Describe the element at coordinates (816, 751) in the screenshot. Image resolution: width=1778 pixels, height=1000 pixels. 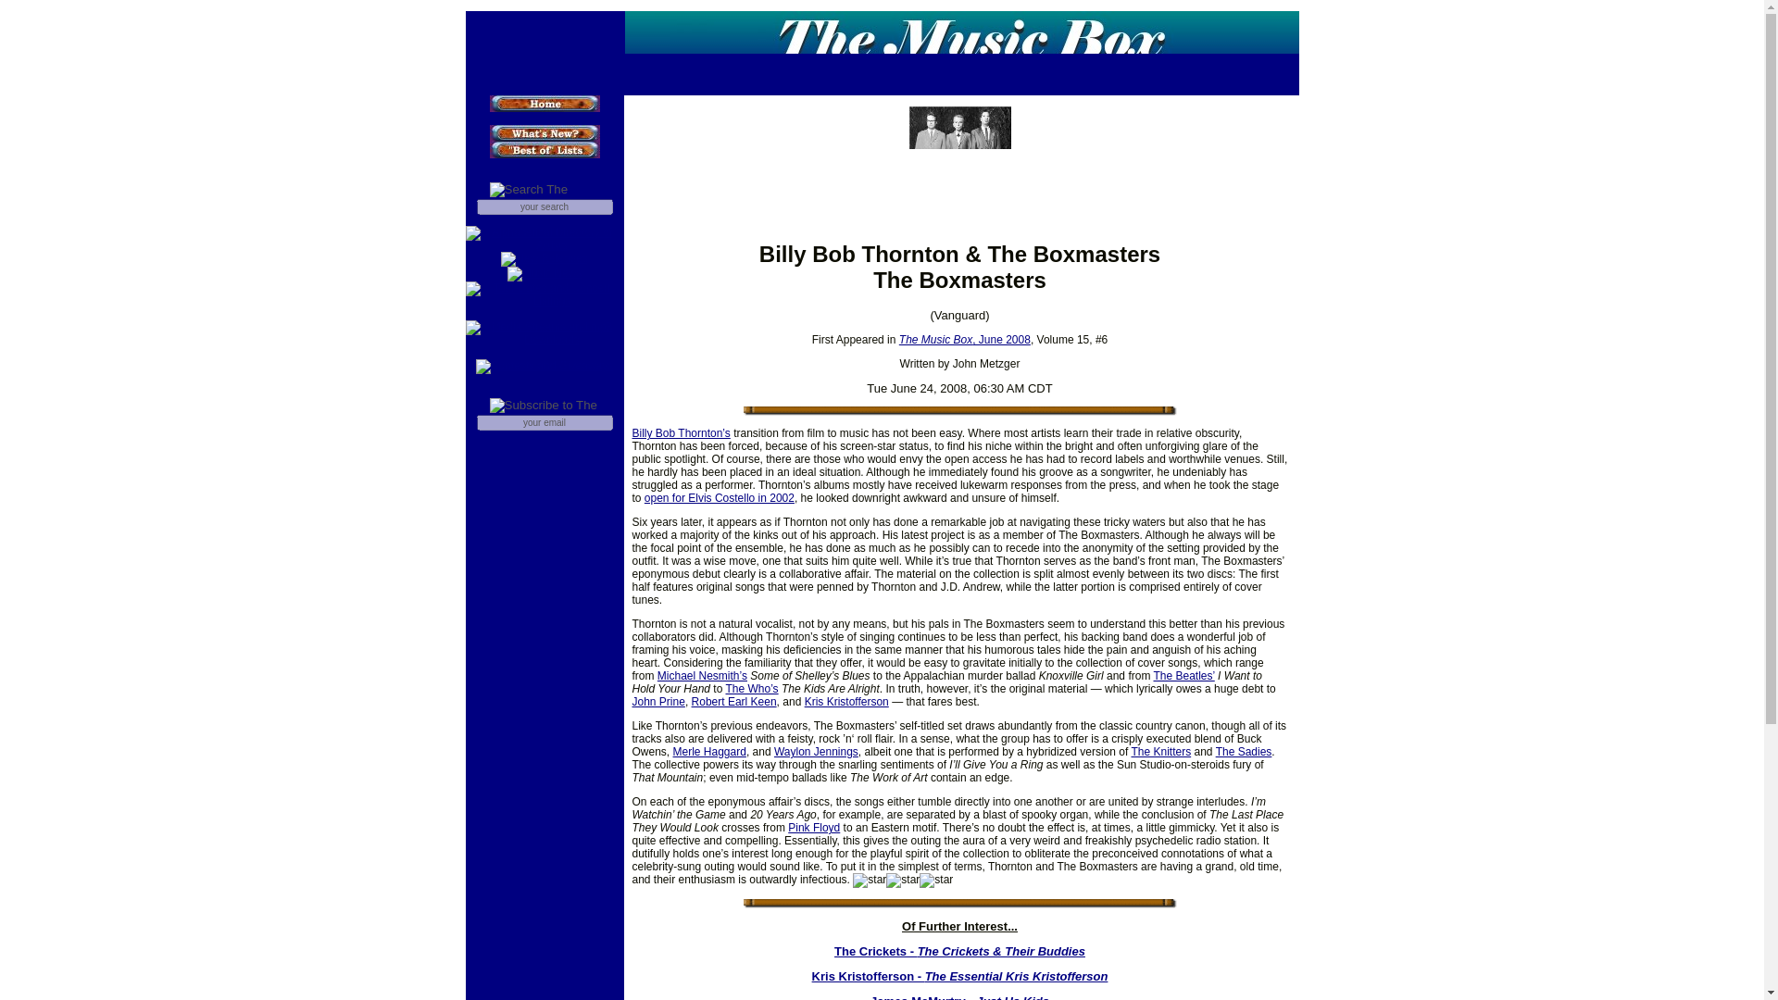
I see `Waylon Jennings` at that location.